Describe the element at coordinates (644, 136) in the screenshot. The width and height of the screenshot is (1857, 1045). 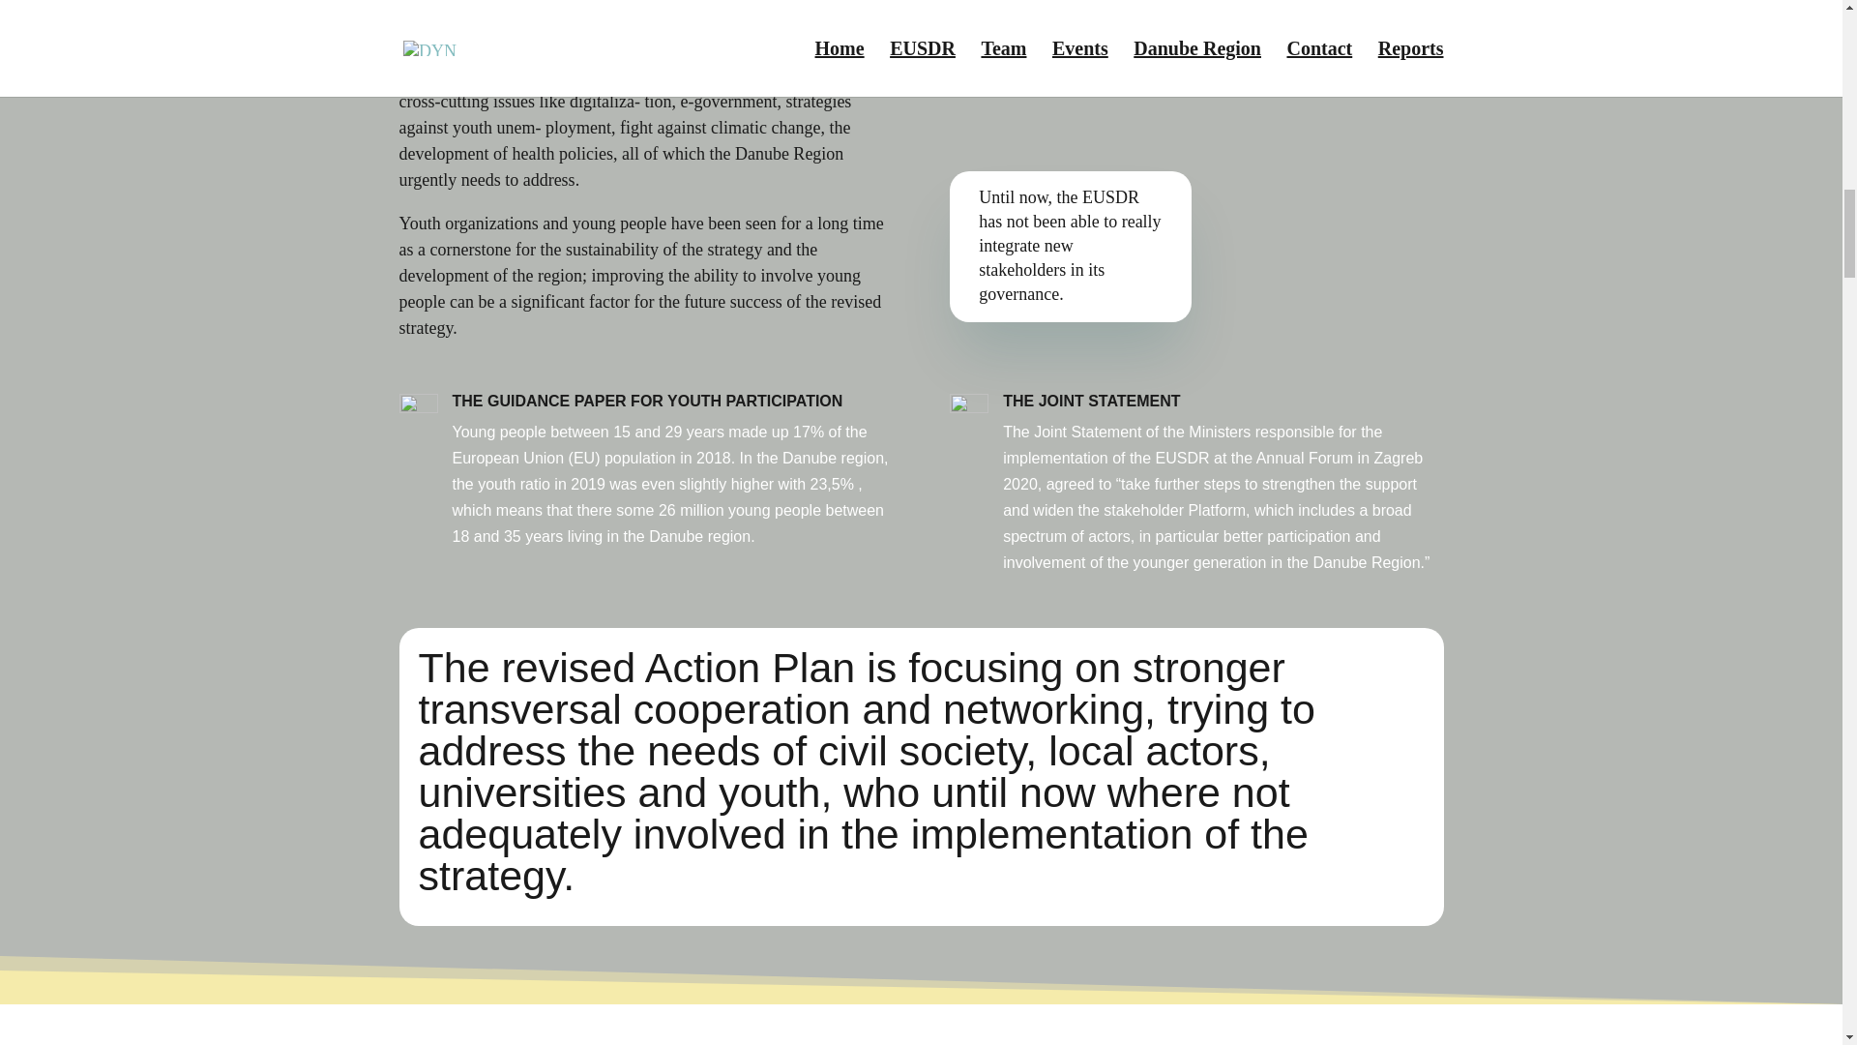
I see `Page 9` at that location.